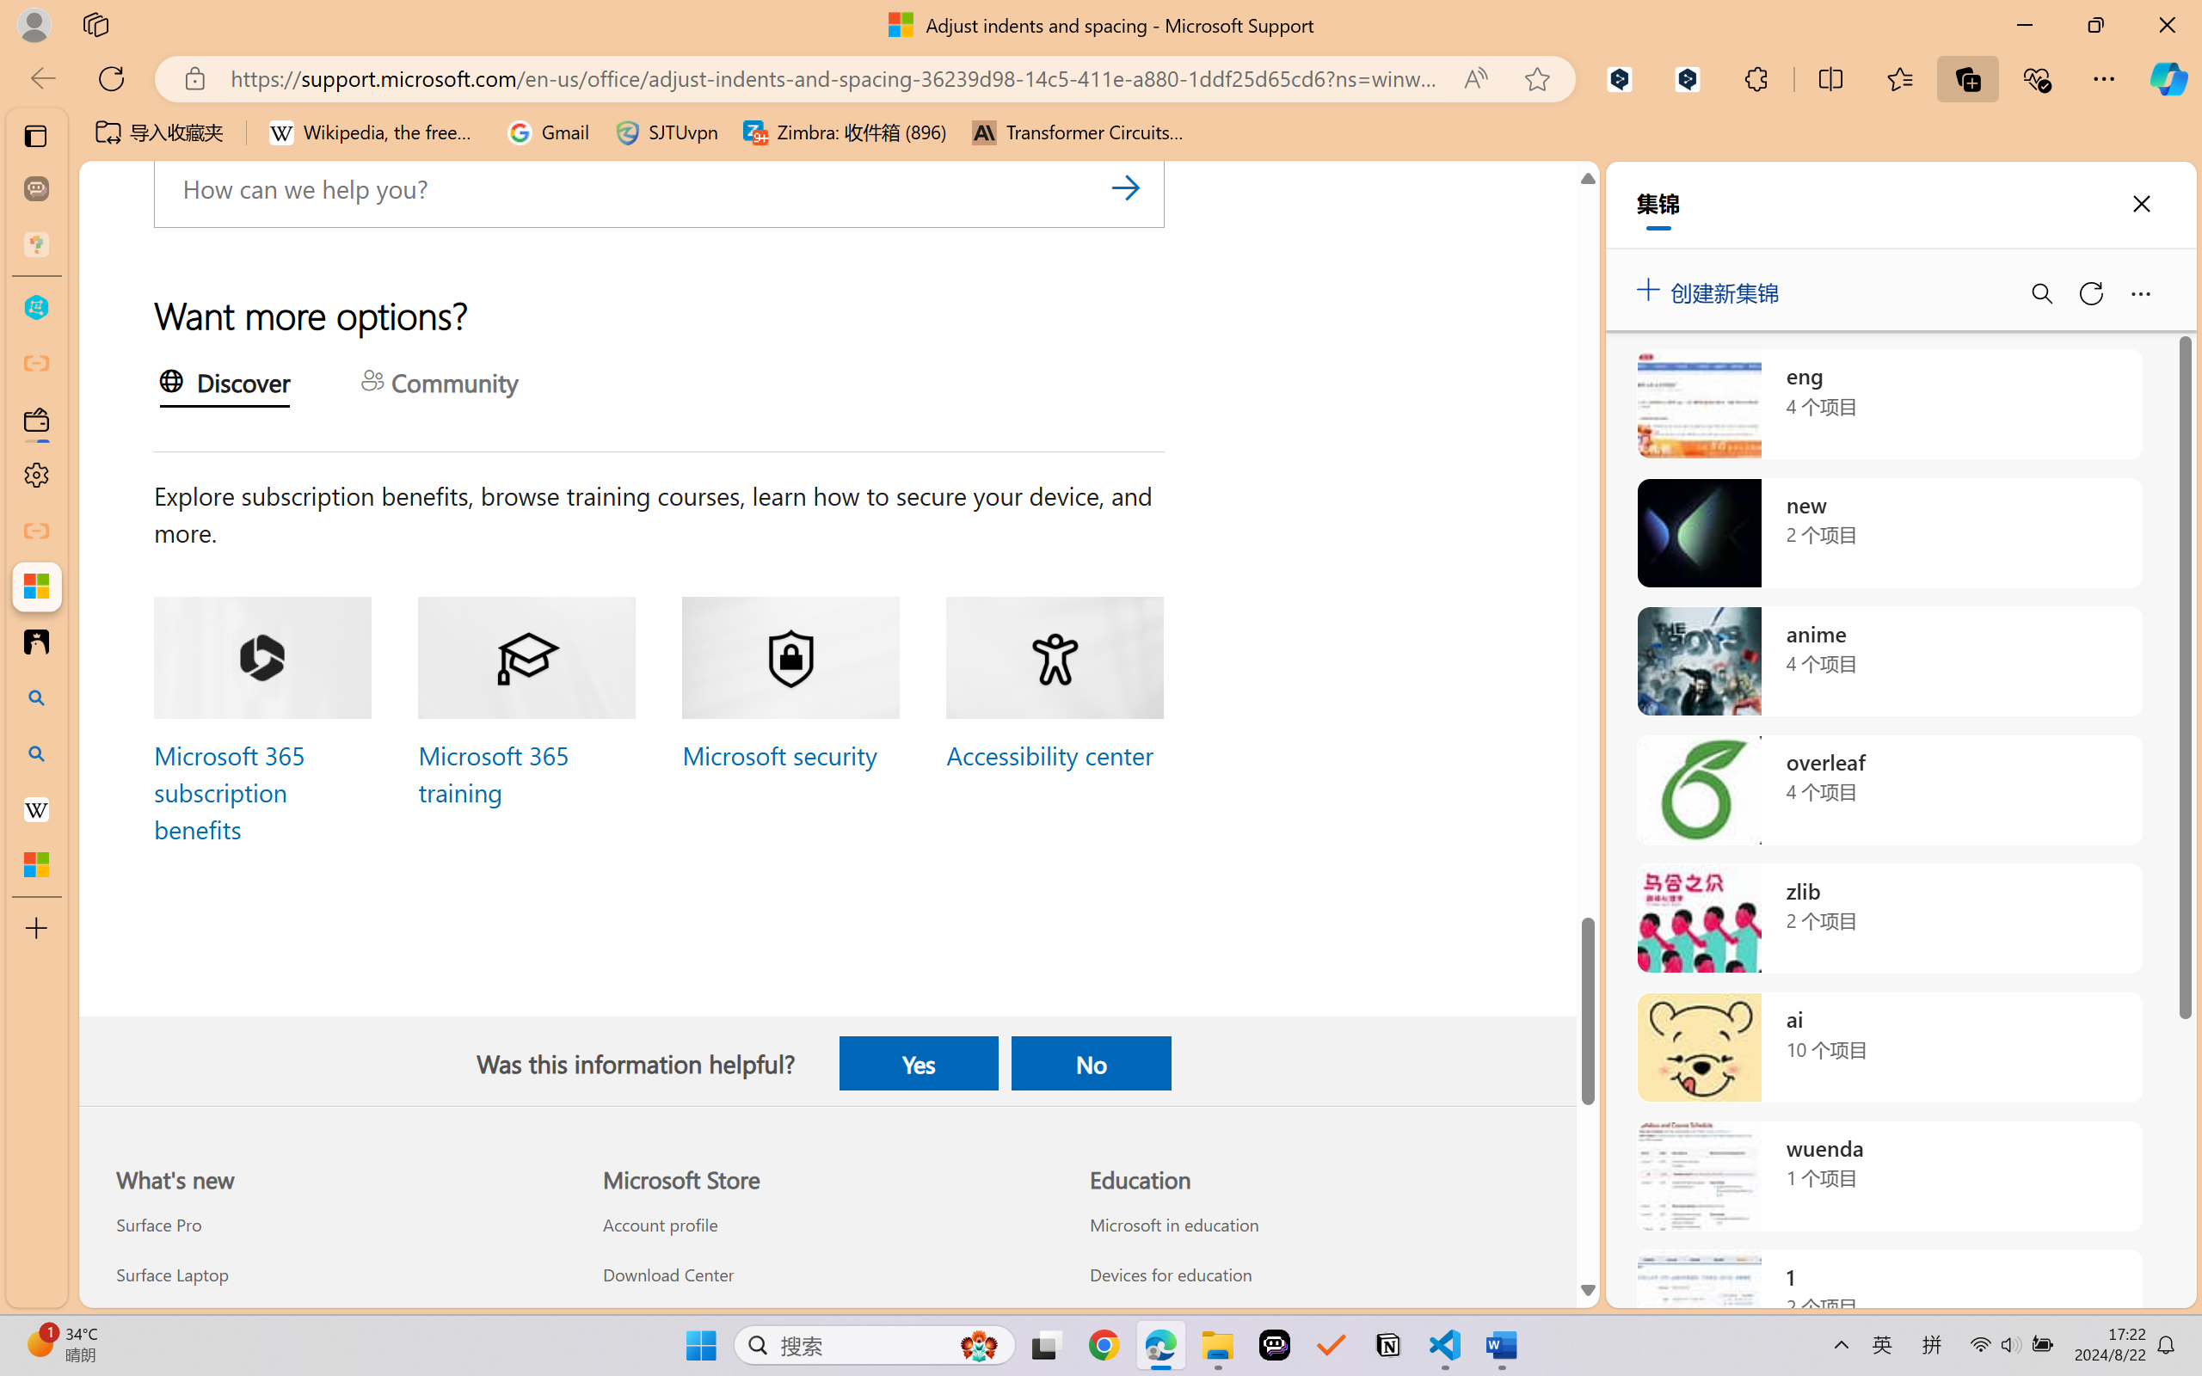 The height and width of the screenshot is (1376, 2202). Describe the element at coordinates (666, 132) in the screenshot. I see `SJTUvpn` at that location.